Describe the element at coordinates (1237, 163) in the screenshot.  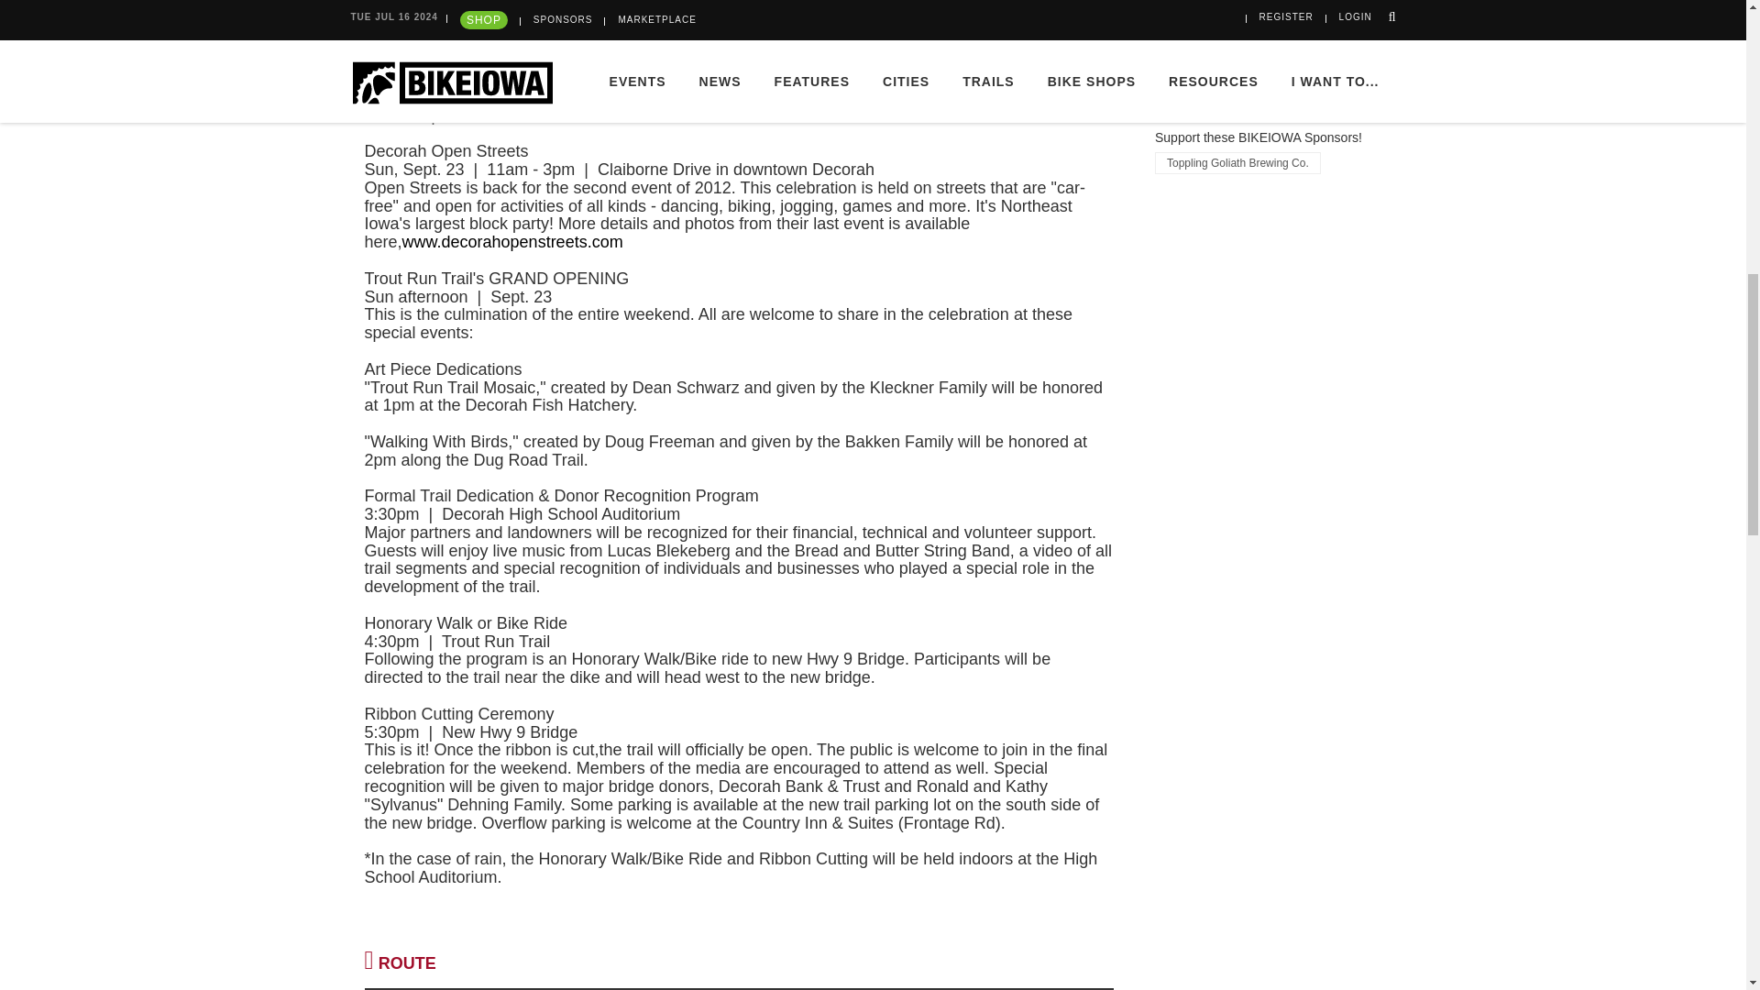
I see `View details about Toppling Goliath Brewing Co.` at that location.